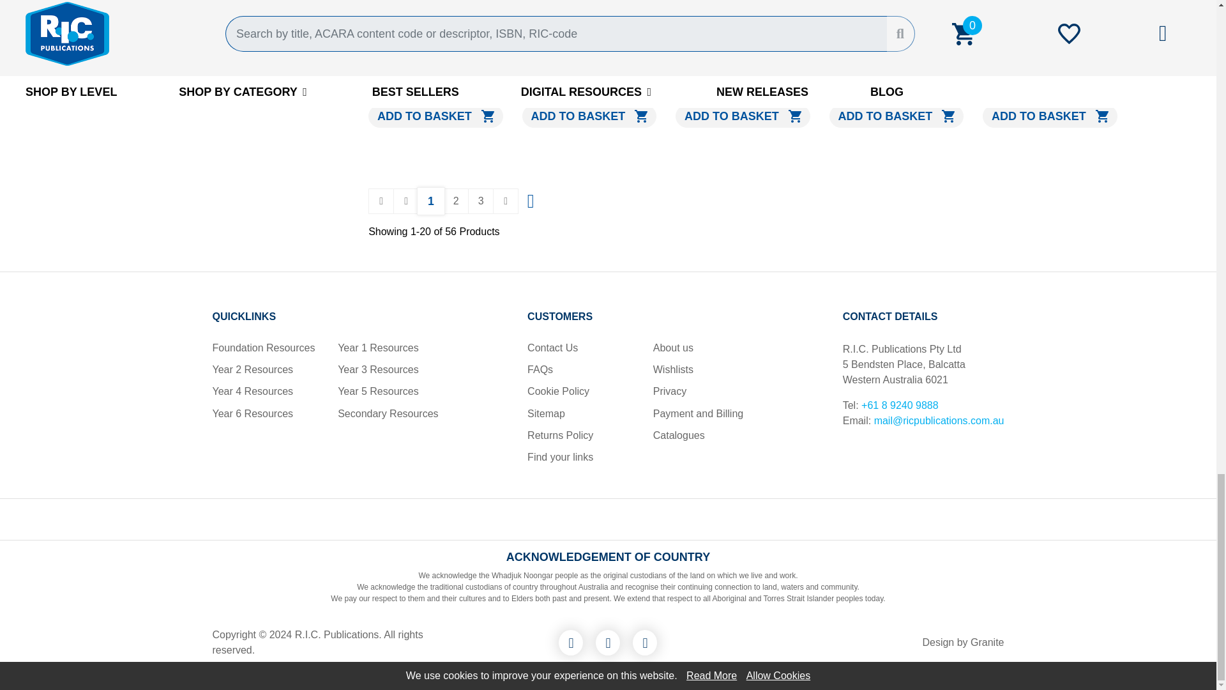 The image size is (1226, 690). Describe the element at coordinates (558, 391) in the screenshot. I see `Cookie Policy` at that location.